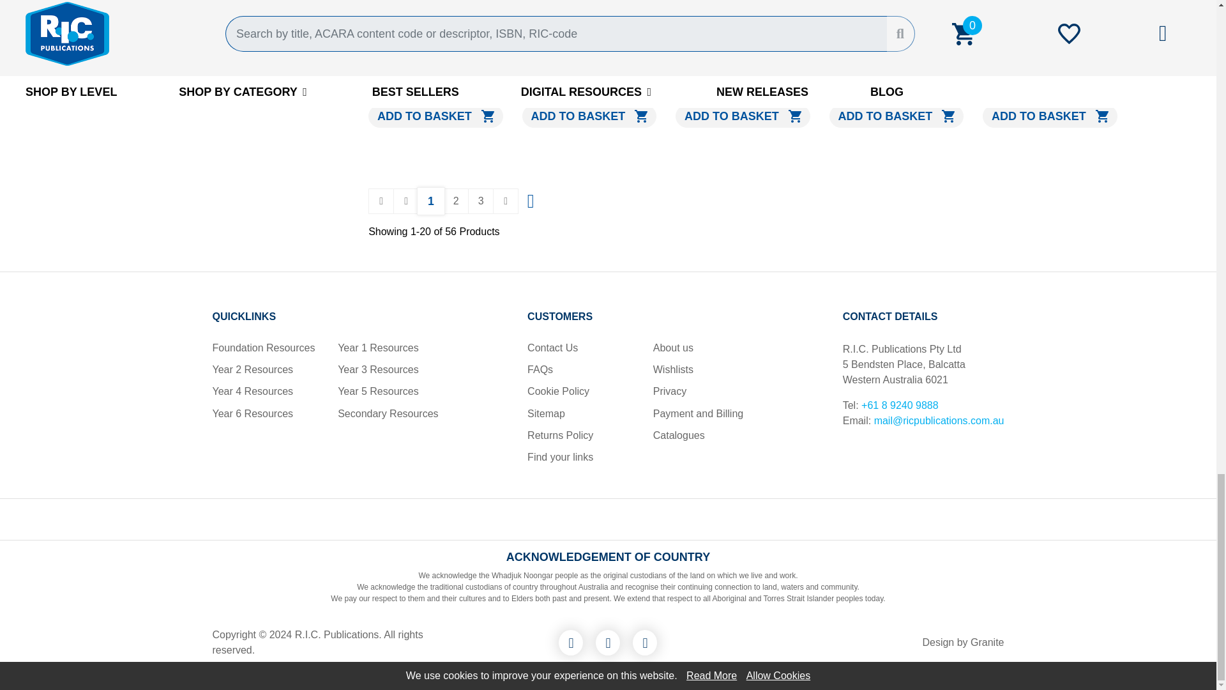 The image size is (1226, 690). Describe the element at coordinates (558, 391) in the screenshot. I see `Cookie Policy` at that location.